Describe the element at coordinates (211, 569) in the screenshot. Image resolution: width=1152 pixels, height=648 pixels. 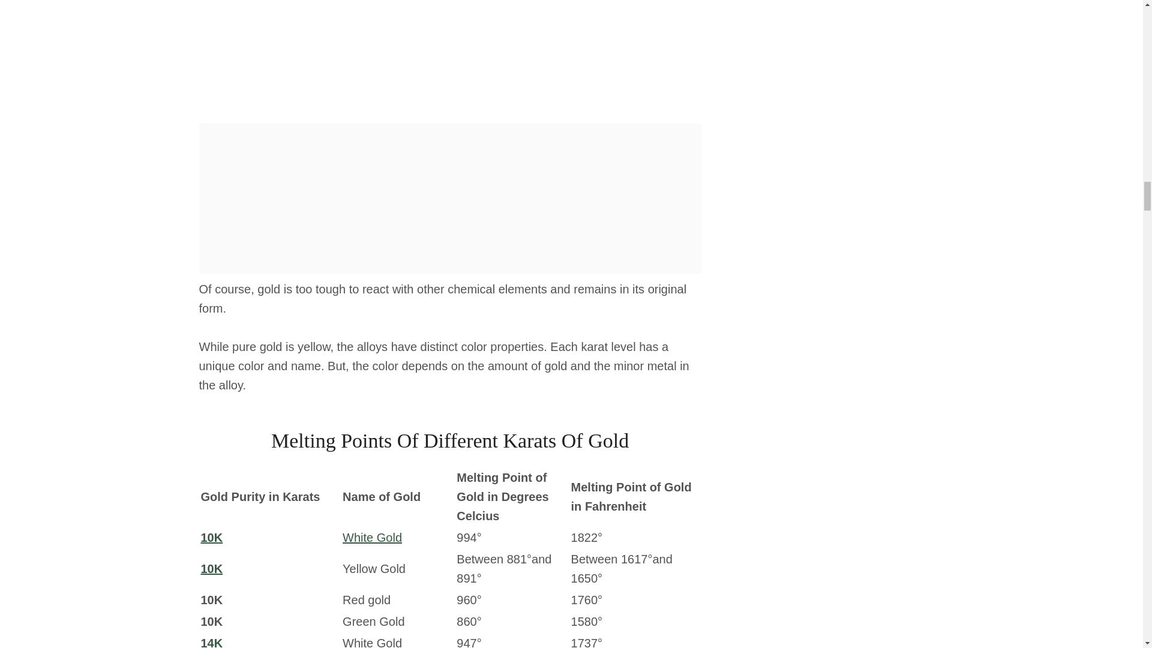
I see `10K` at that location.